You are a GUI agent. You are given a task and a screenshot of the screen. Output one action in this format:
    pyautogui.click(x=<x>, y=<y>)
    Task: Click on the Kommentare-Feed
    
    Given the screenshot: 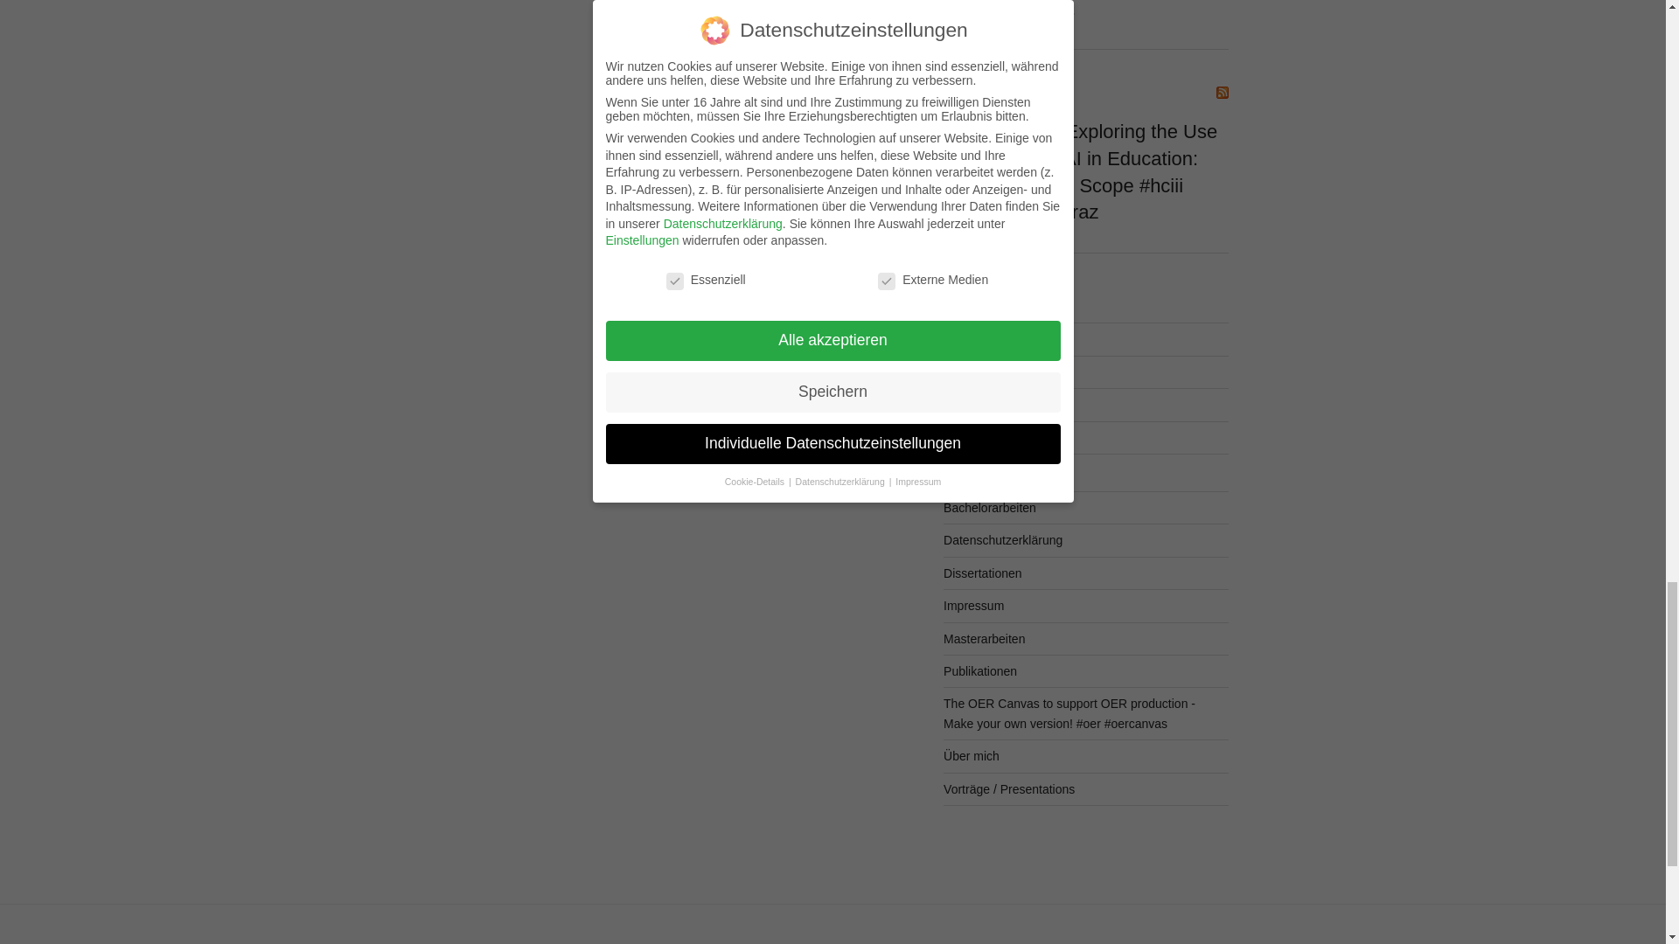 What is the action you would take?
    pyautogui.click(x=995, y=404)
    